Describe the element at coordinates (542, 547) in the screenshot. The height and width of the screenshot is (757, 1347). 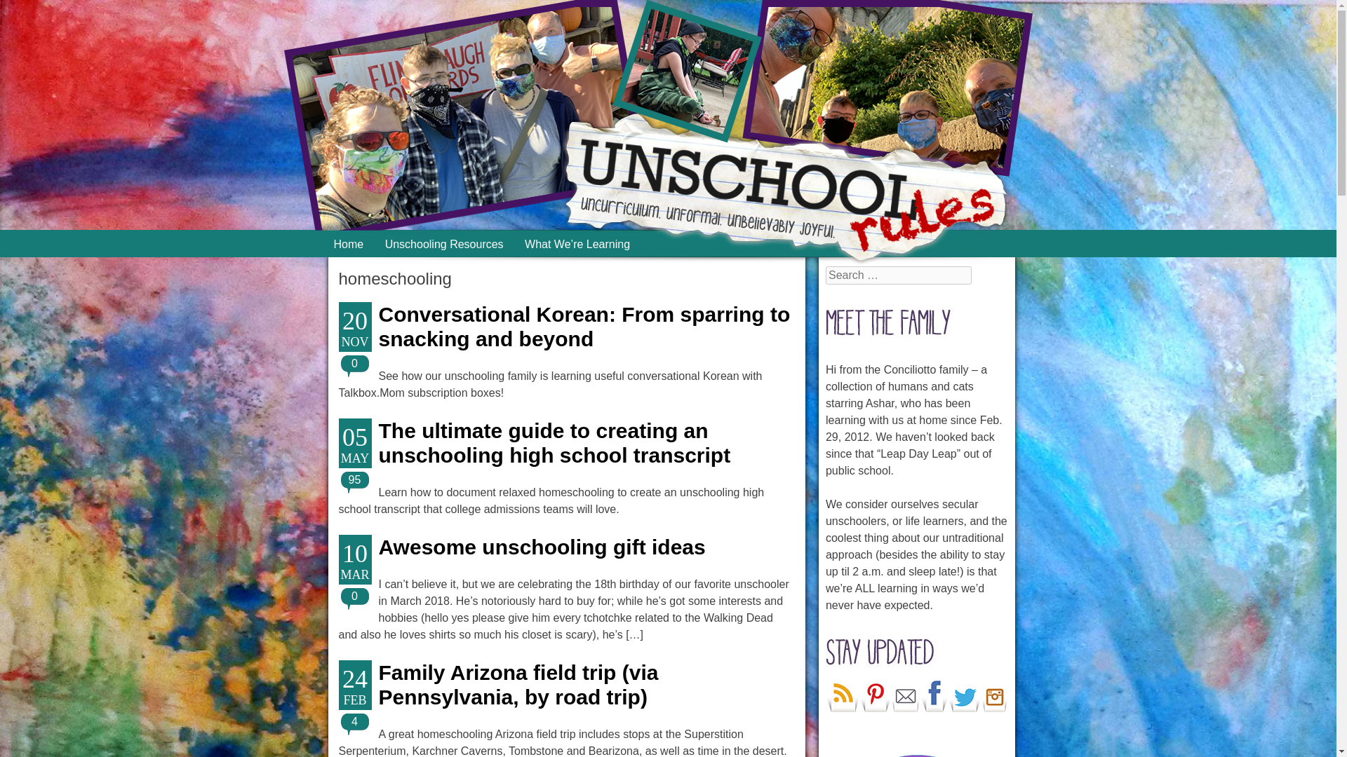
I see `Awesome unschooling gift ideas` at that location.